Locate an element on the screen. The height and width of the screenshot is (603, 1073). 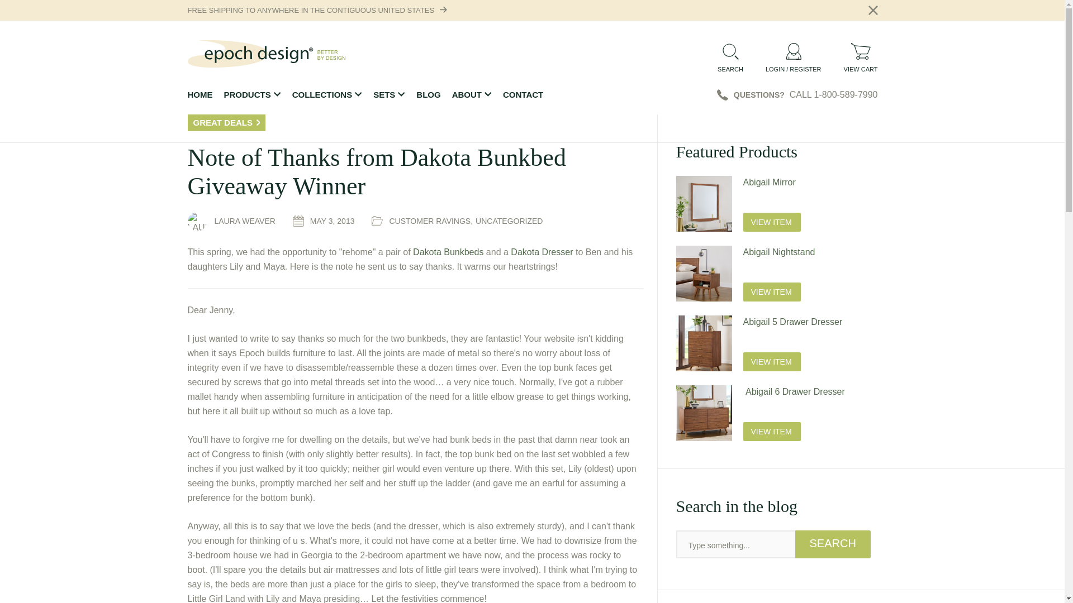
FREE SHIPPING TO ANYWHERE IN THE CONTIGUOUS UNITED STATES is located at coordinates (311, 10).